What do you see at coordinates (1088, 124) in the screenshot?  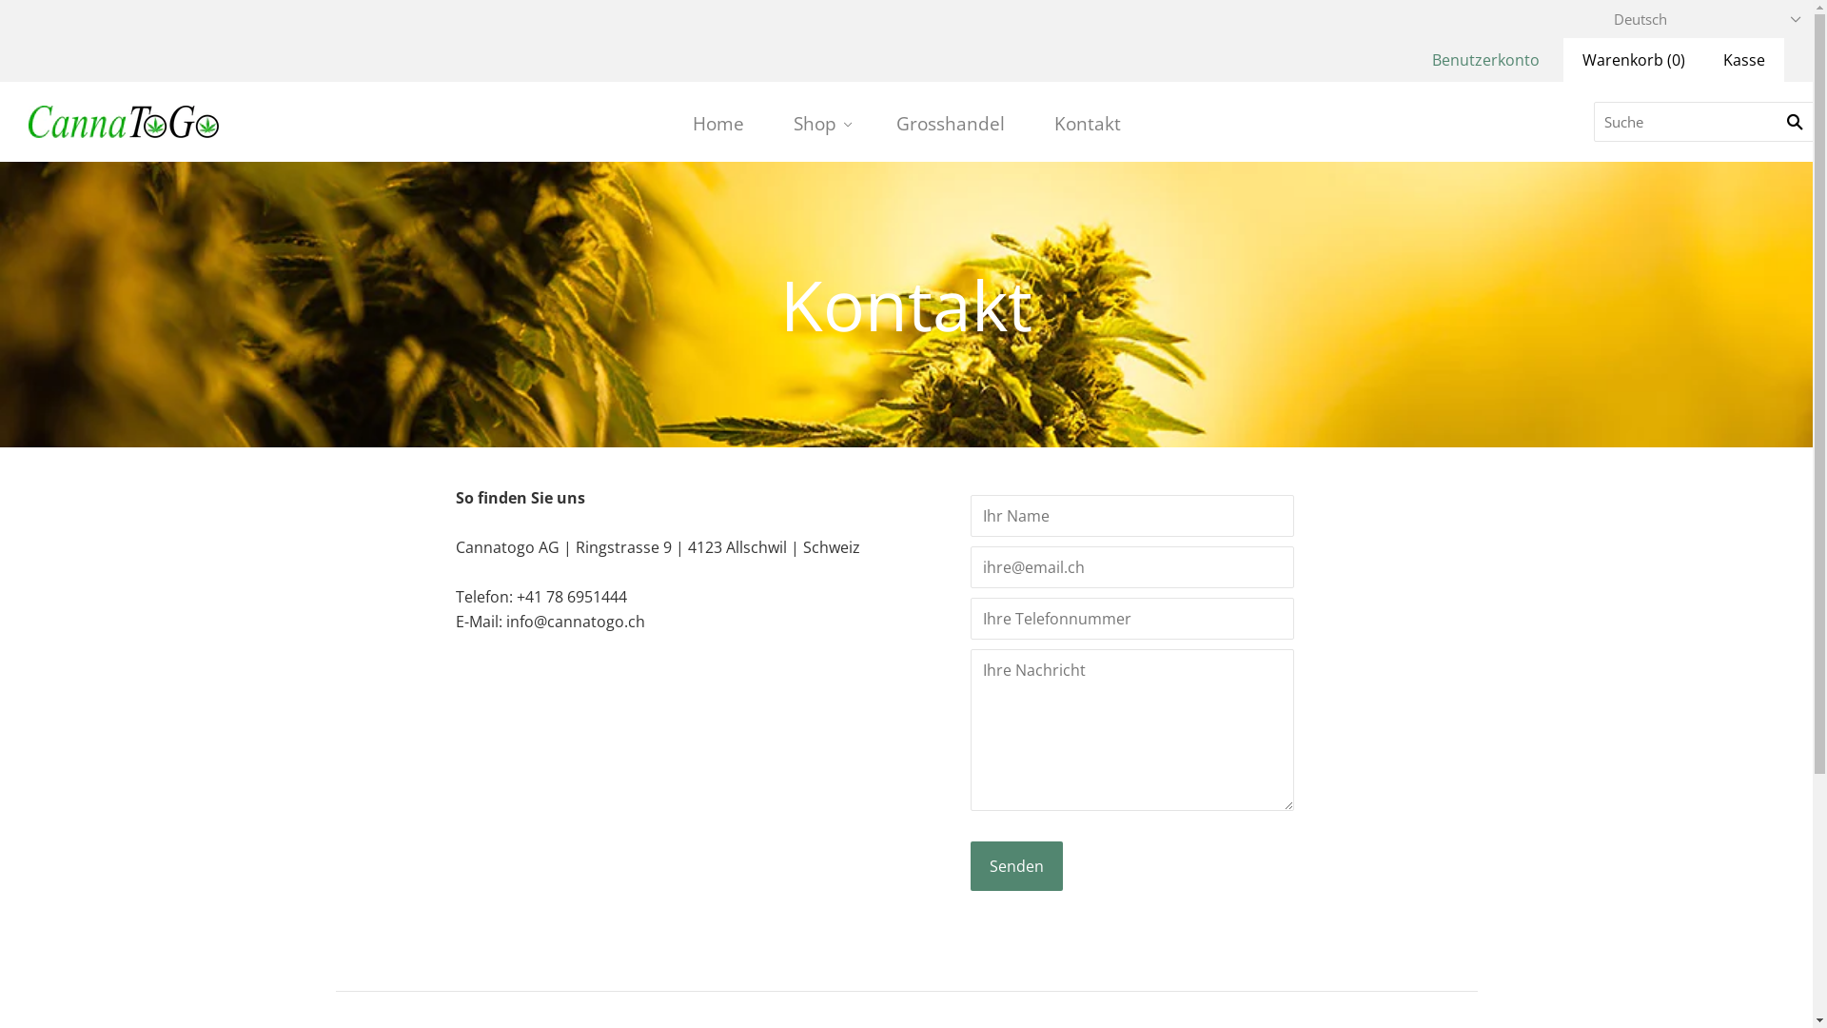 I see `Kontakt` at bounding box center [1088, 124].